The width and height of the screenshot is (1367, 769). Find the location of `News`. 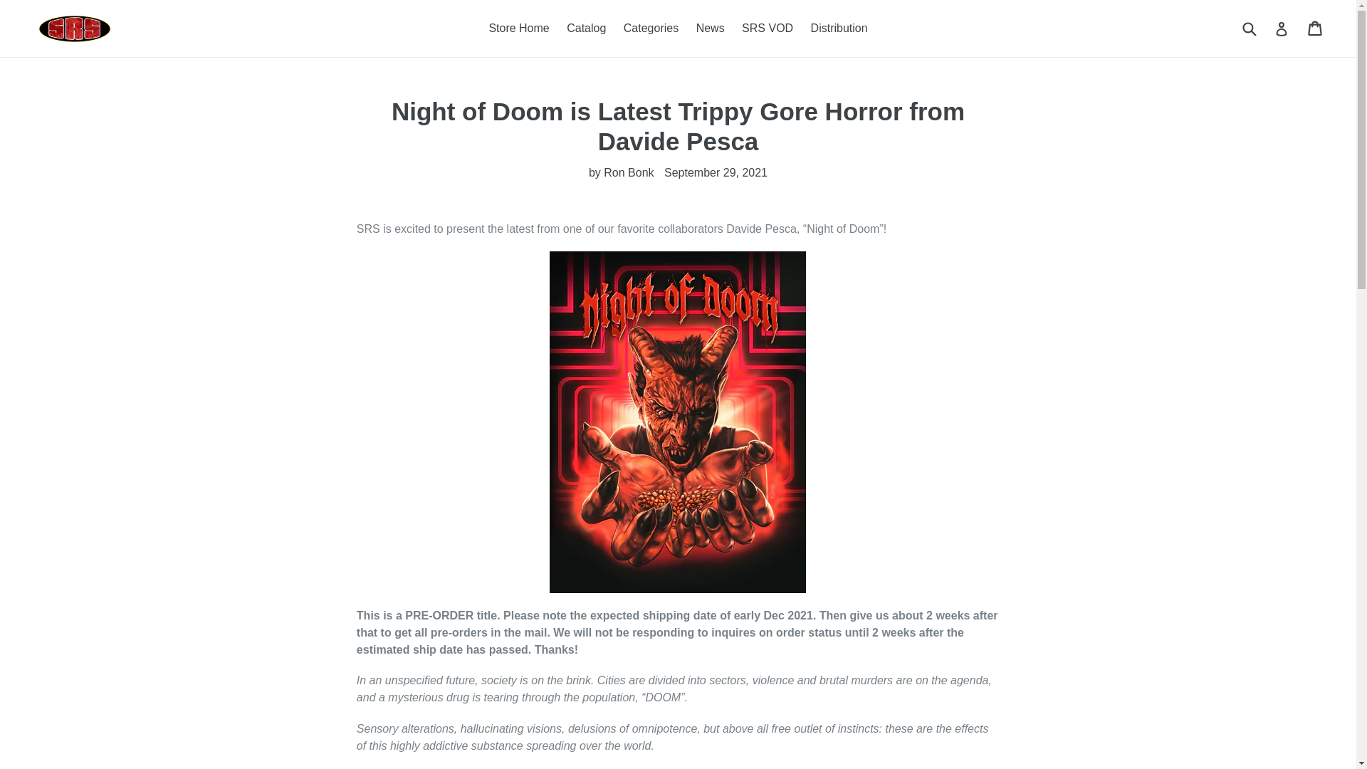

News is located at coordinates (710, 28).